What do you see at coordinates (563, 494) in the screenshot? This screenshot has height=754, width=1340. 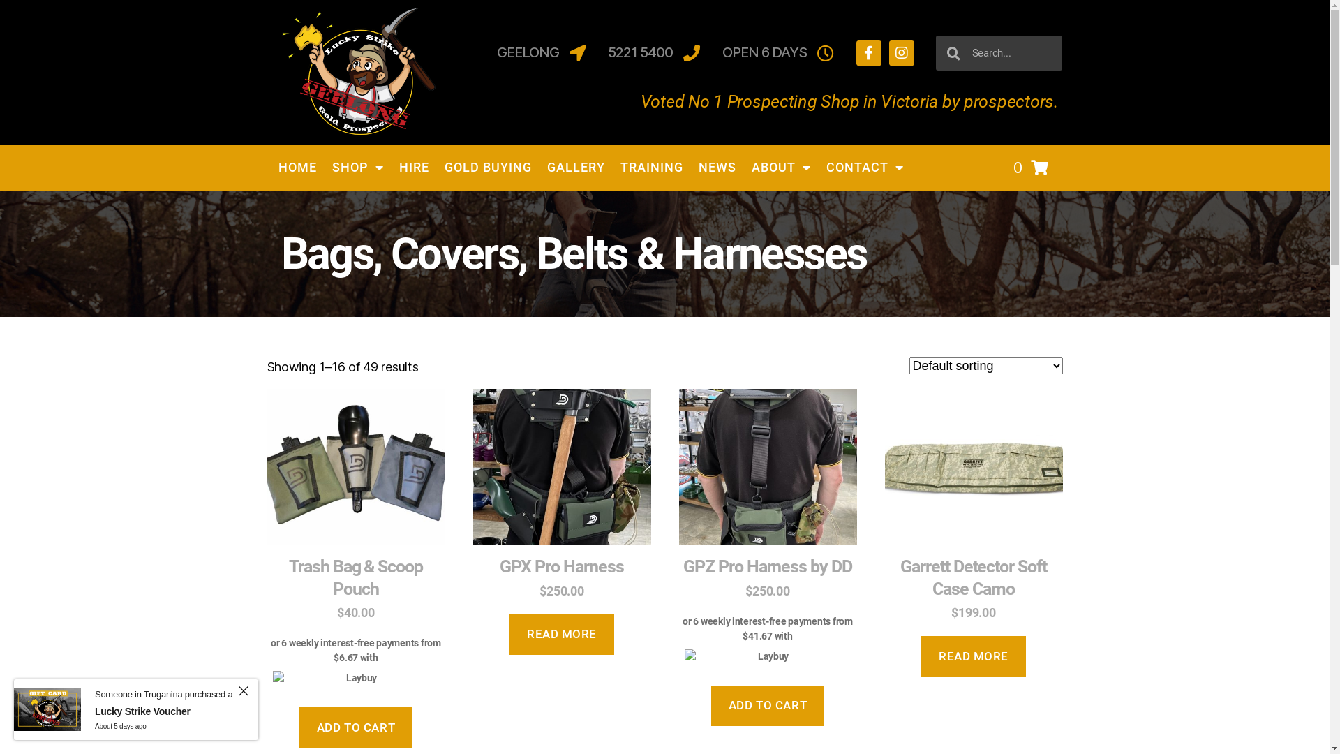 I see `GPX Pro Harness
$250.00` at bounding box center [563, 494].